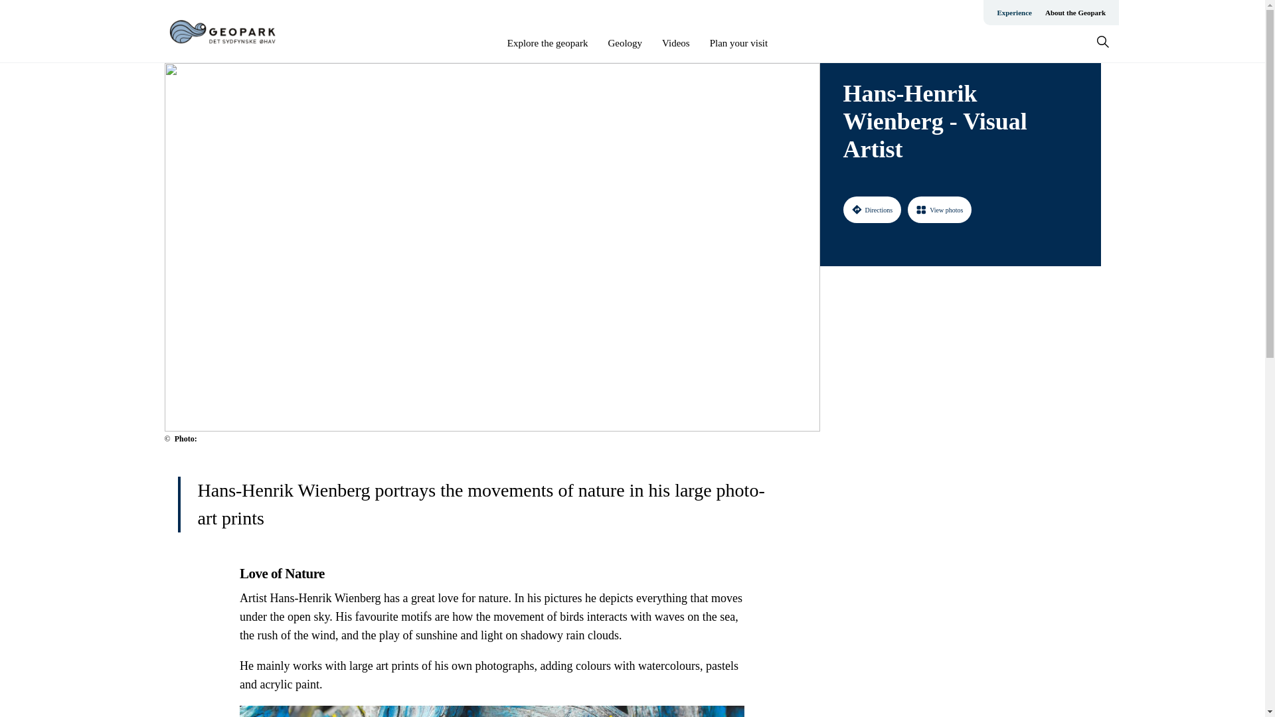 This screenshot has width=1275, height=717. What do you see at coordinates (940, 209) in the screenshot?
I see `View photos` at bounding box center [940, 209].